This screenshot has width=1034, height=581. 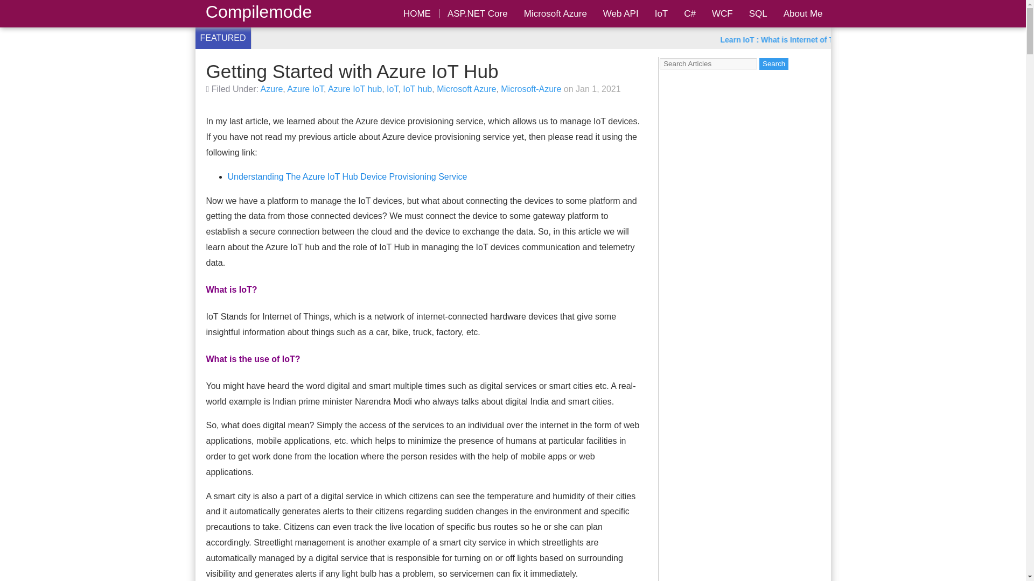 I want to click on Understanding The Azure IoT Hub Device Provisioning Service, so click(x=347, y=176).